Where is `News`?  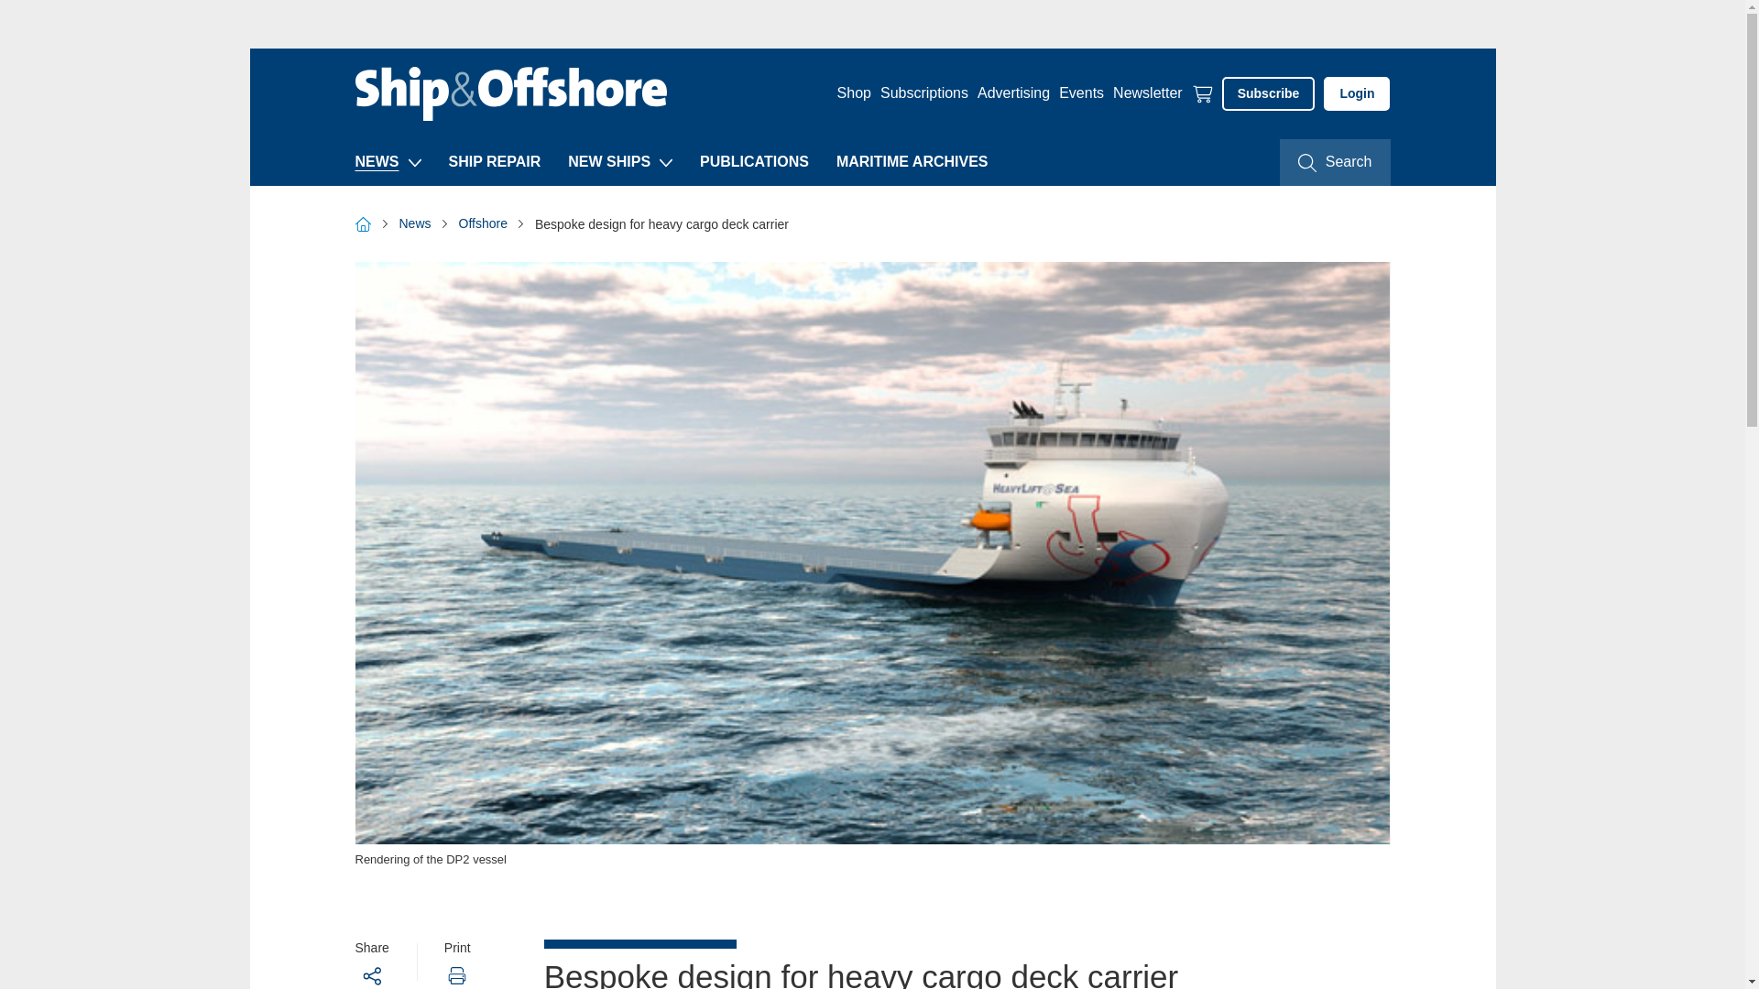
News is located at coordinates (377, 161).